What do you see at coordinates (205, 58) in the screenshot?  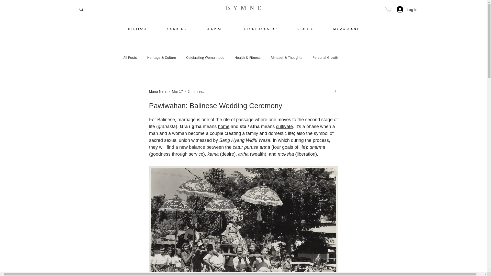 I see `Celebrating Womanhood` at bounding box center [205, 58].